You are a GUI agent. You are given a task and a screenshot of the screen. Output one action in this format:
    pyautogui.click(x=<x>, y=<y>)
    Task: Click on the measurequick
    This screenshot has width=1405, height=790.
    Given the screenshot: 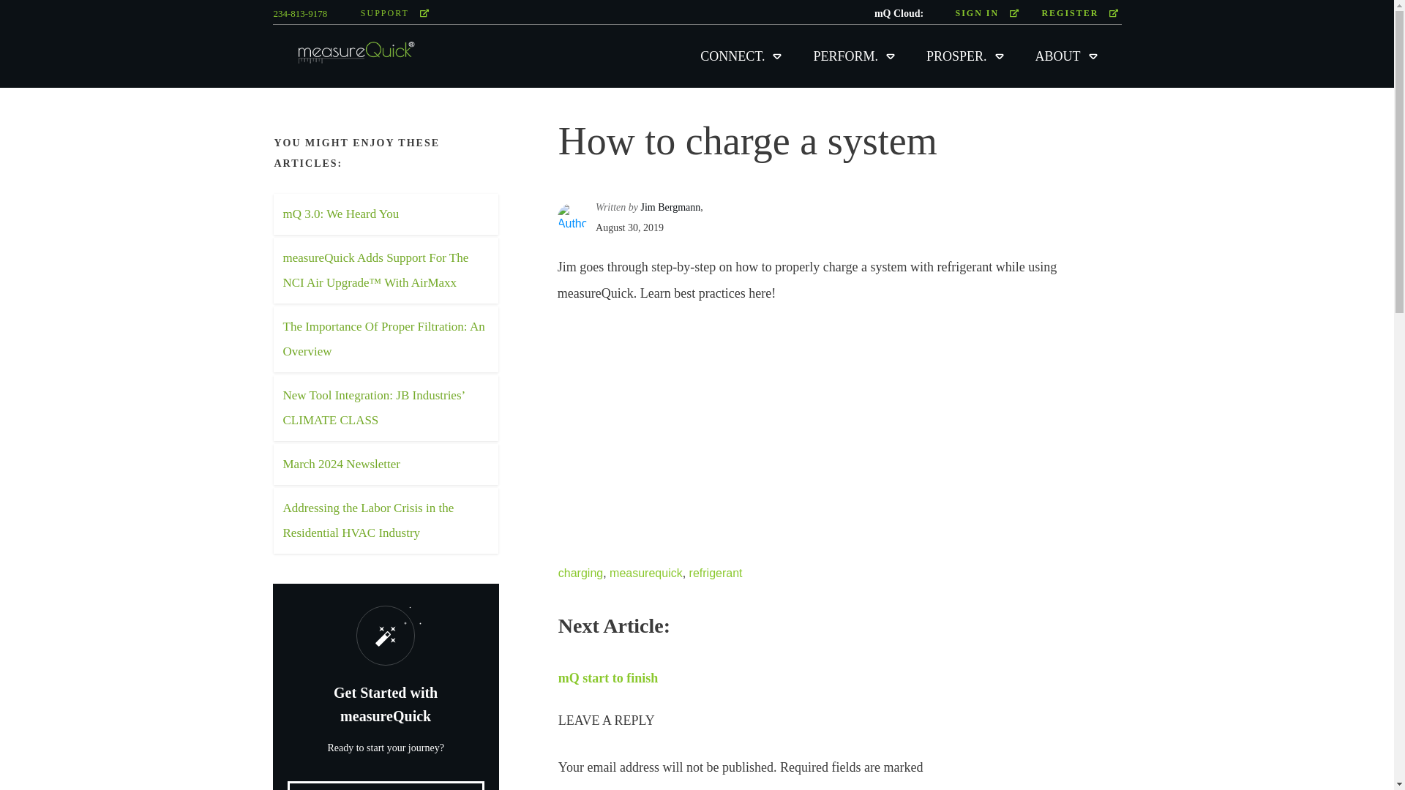 What is the action you would take?
    pyautogui.click(x=646, y=573)
    